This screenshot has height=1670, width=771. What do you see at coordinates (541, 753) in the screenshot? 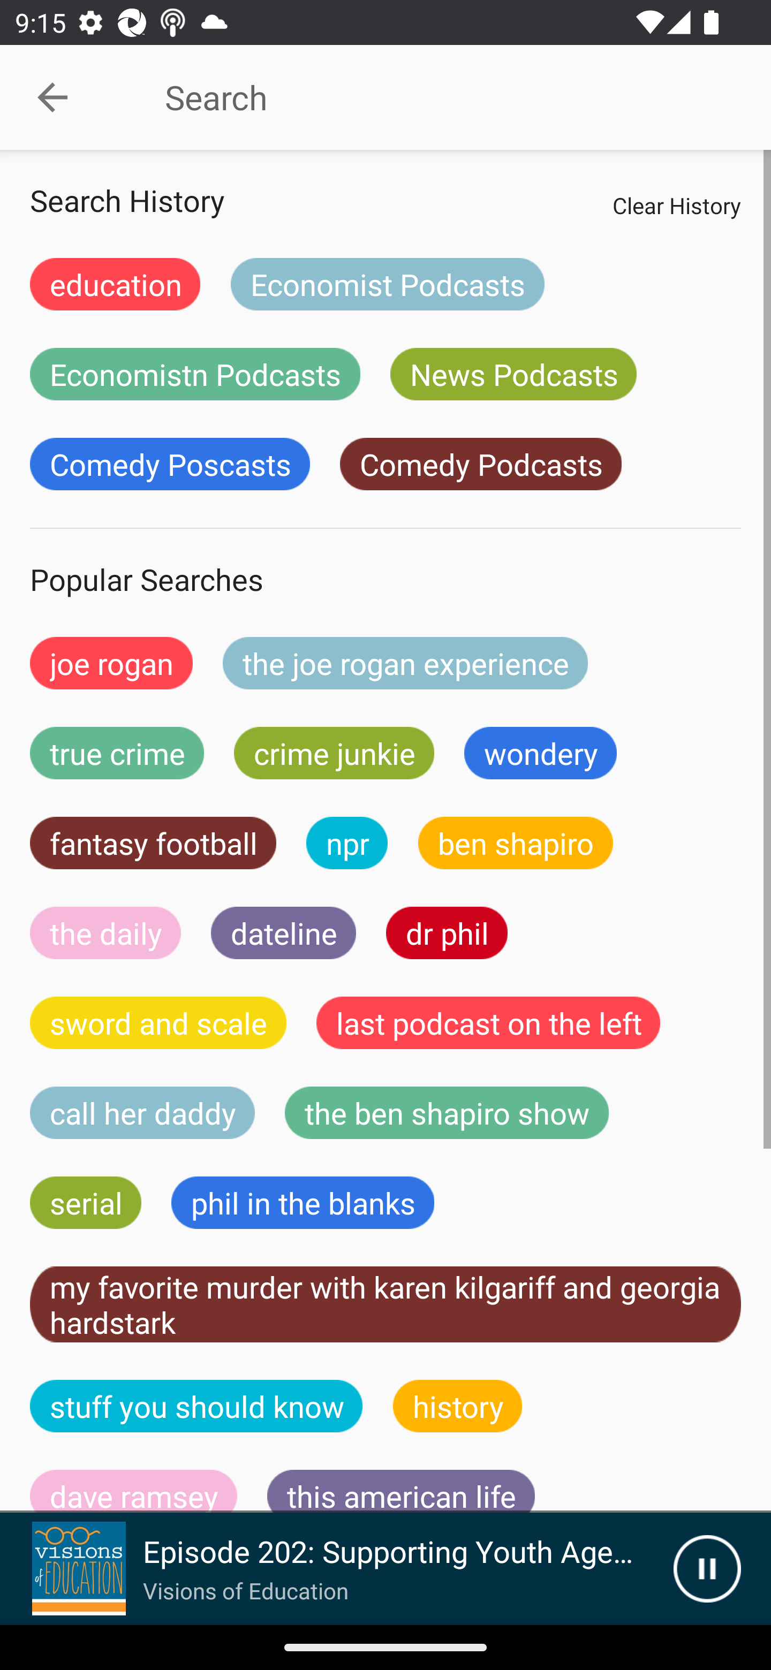
I see `wondery` at bounding box center [541, 753].